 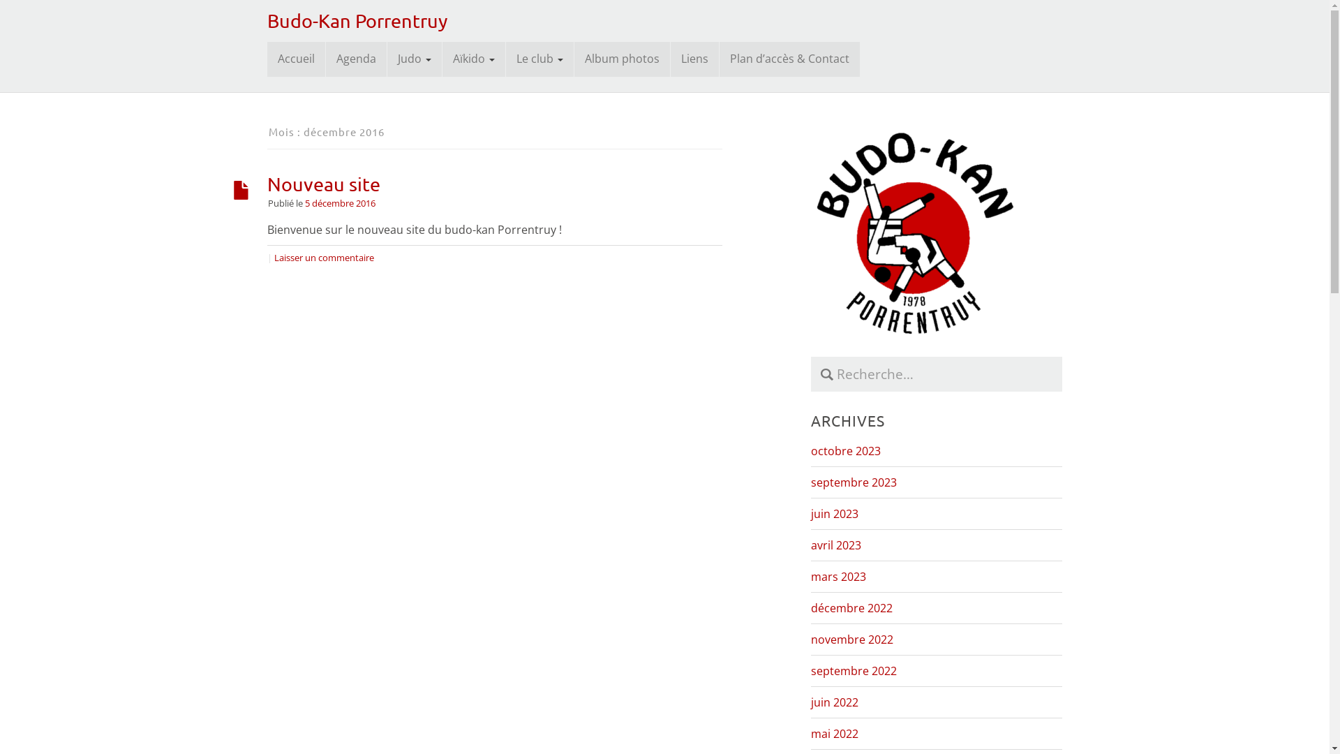 I want to click on octobre 2023, so click(x=846, y=451).